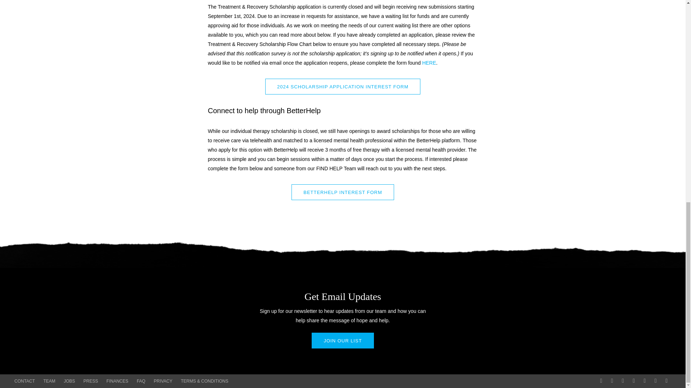 The height and width of the screenshot is (388, 691). What do you see at coordinates (343, 87) in the screenshot?
I see `2024 SCHOLARSHIP APPLICATION INTEREST FORM` at bounding box center [343, 87].